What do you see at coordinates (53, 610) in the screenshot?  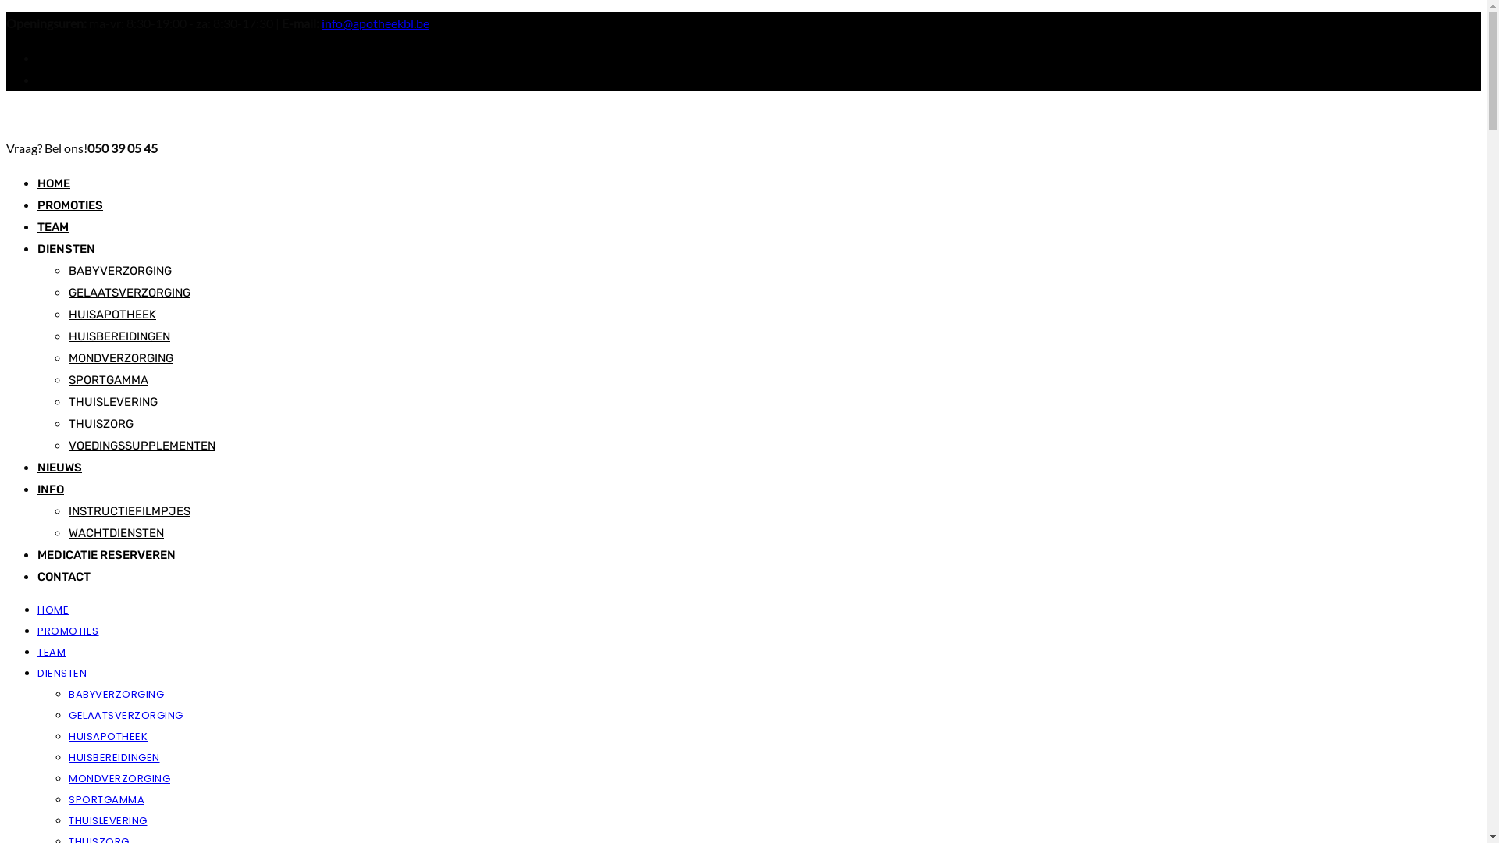 I see `HOME` at bounding box center [53, 610].